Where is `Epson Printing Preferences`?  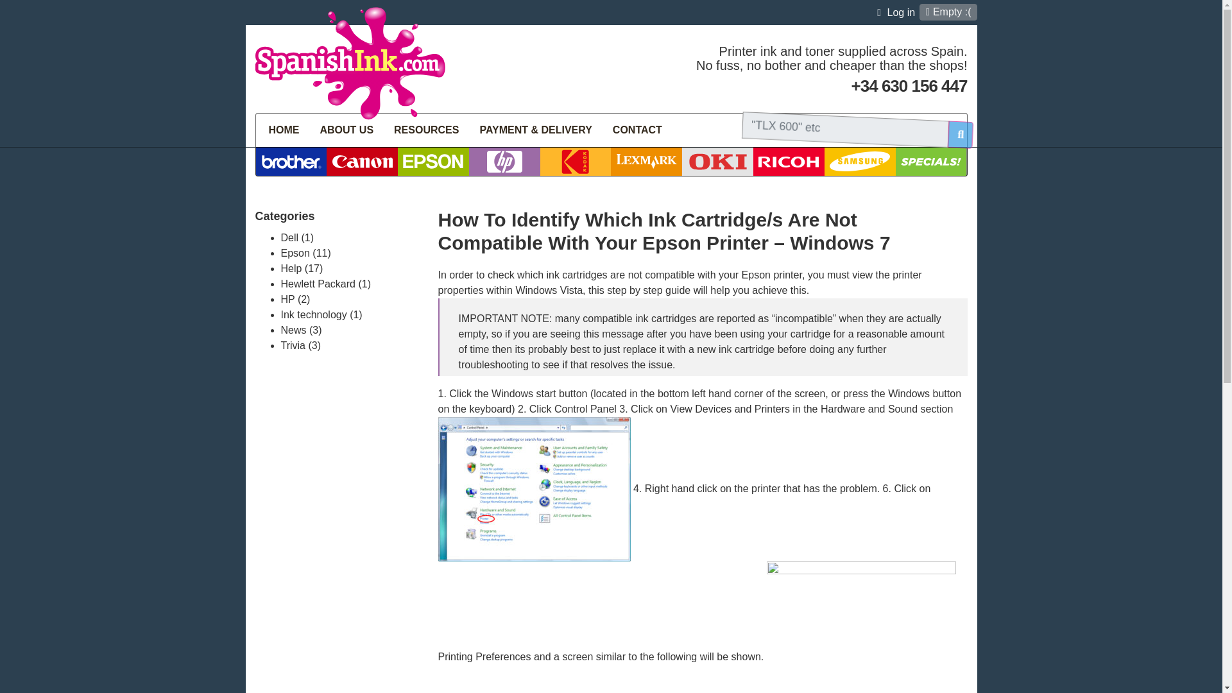 Epson Printing Preferences is located at coordinates (861, 627).